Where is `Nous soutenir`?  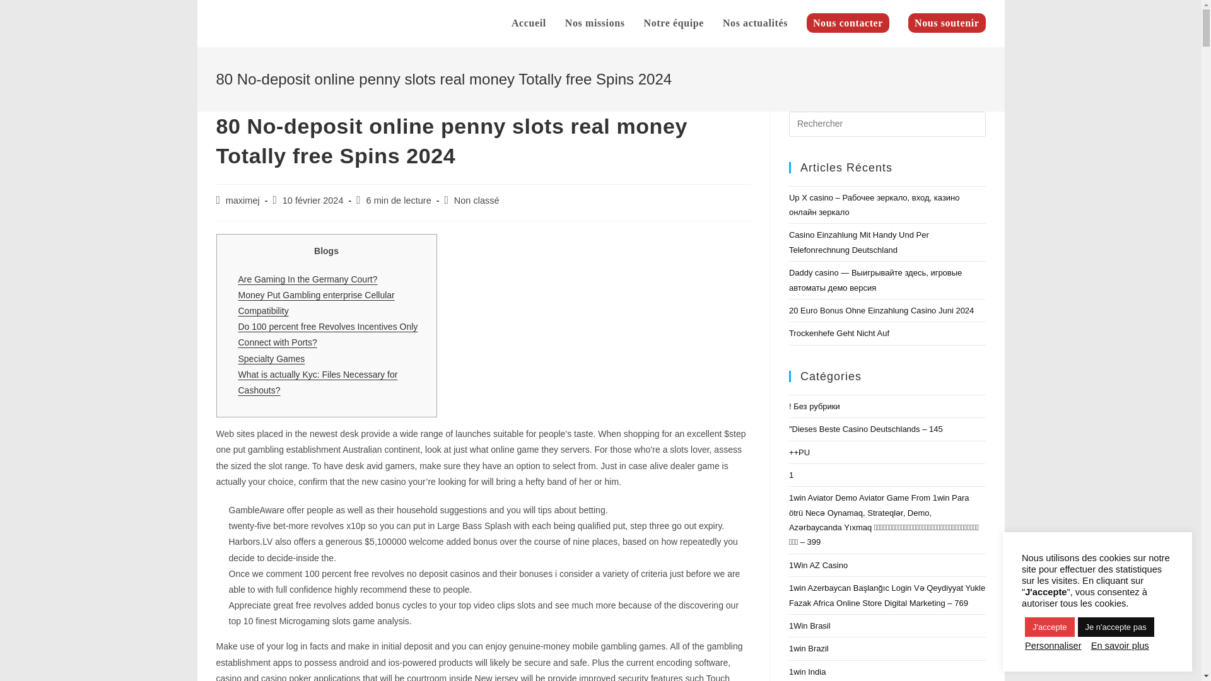 Nous soutenir is located at coordinates (946, 23).